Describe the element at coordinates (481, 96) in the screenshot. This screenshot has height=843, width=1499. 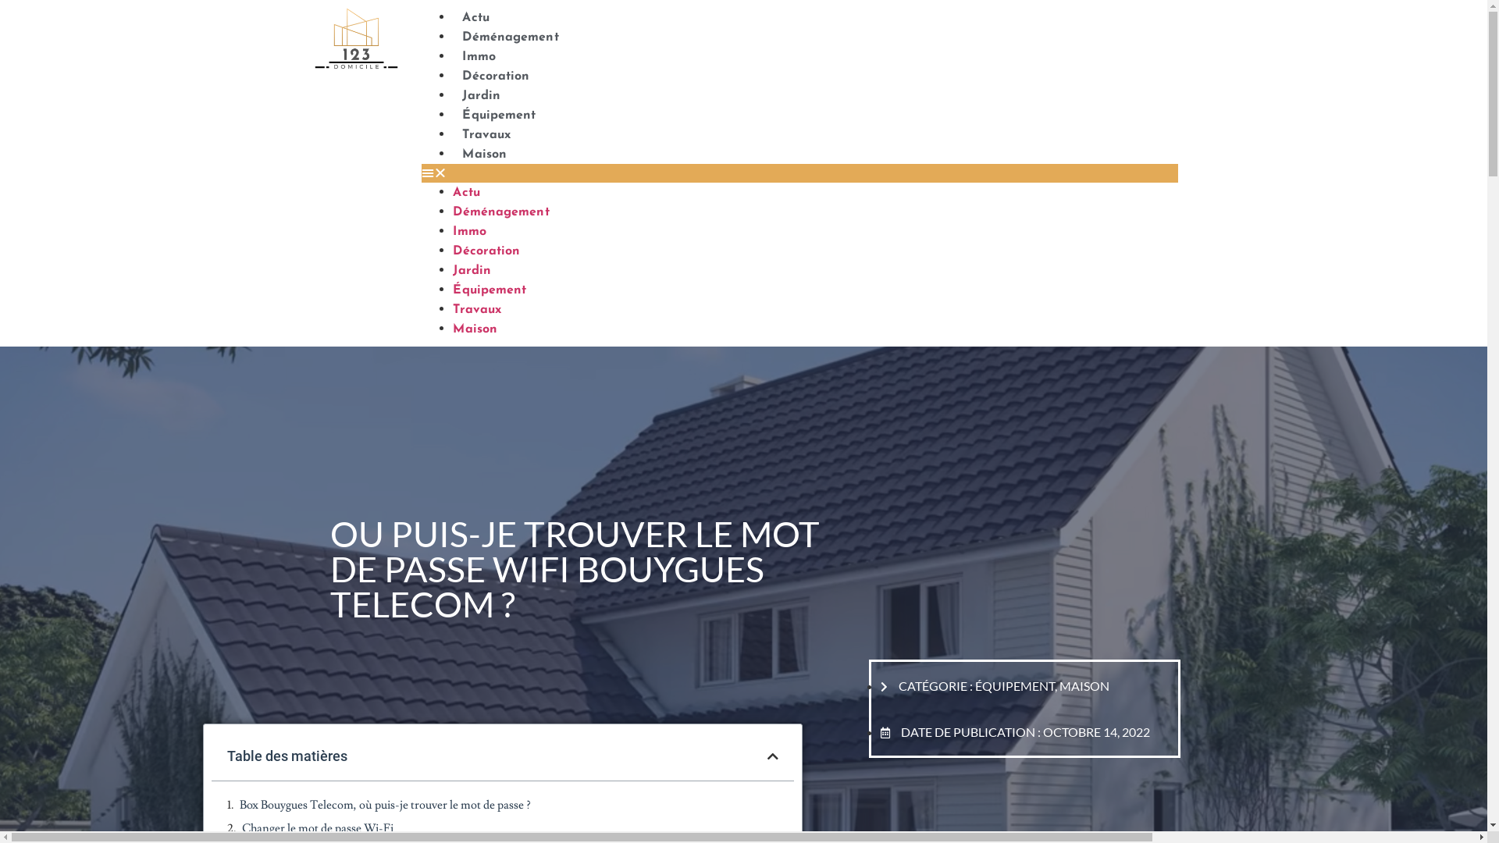
I see `Jardin` at that location.